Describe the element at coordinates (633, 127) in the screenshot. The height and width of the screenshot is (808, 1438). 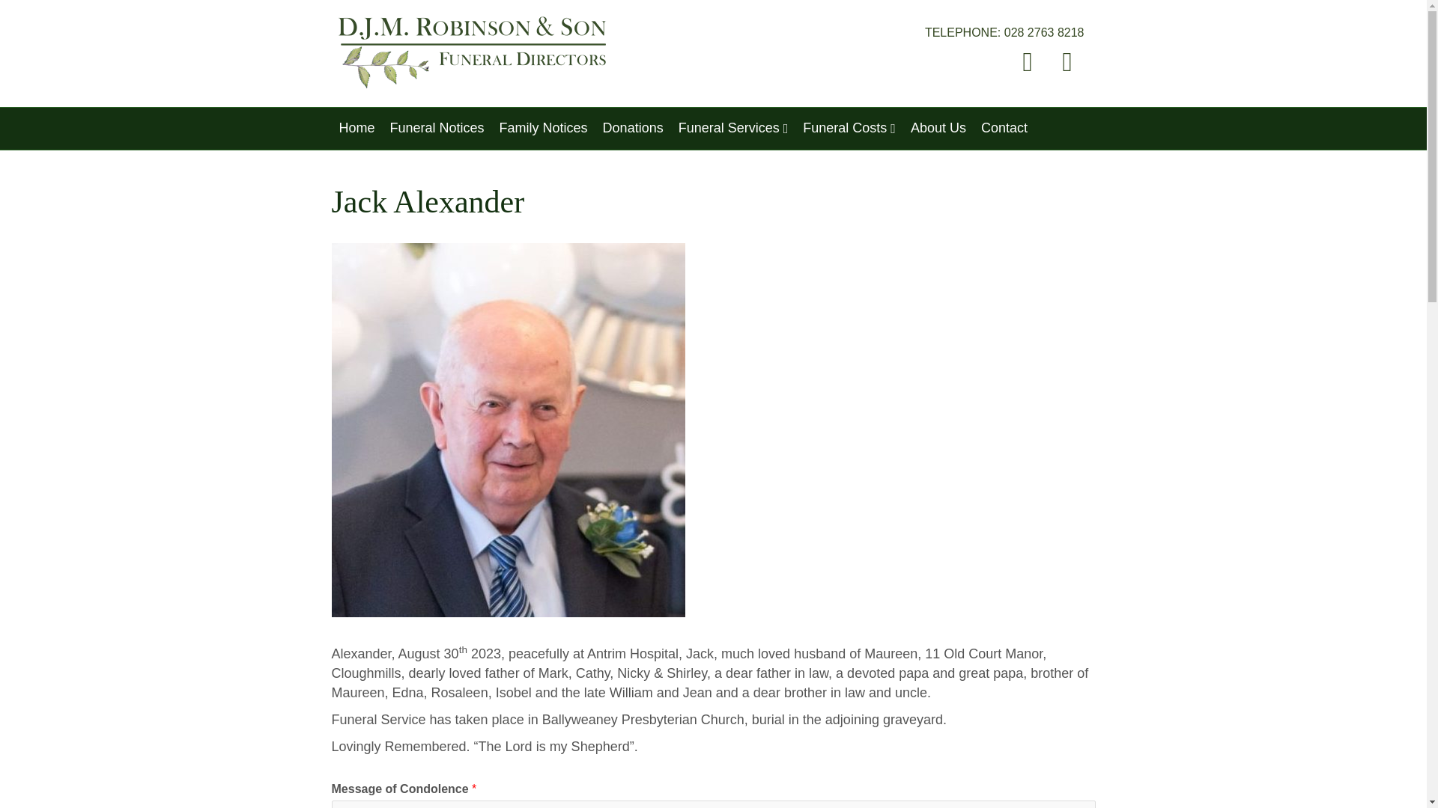
I see `Donations` at that location.